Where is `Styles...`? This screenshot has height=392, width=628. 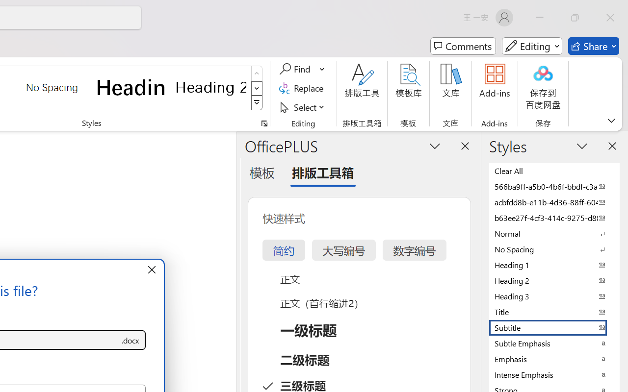
Styles... is located at coordinates (264, 123).